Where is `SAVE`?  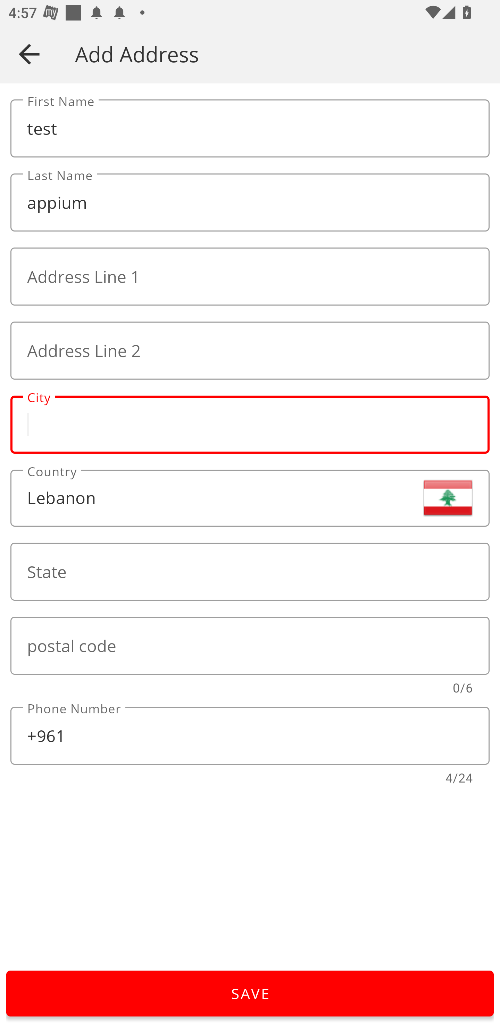
SAVE is located at coordinates (250, 994).